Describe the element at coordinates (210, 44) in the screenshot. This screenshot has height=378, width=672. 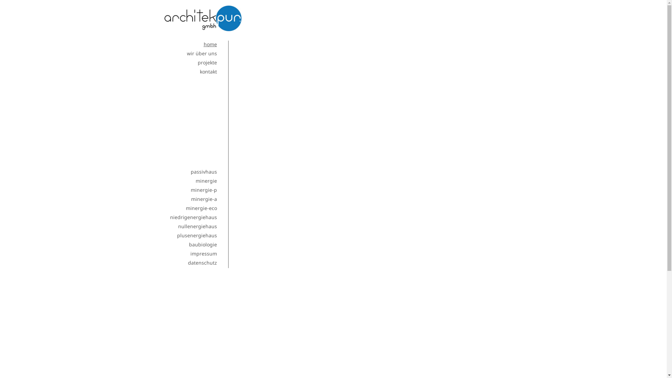
I see `home` at that location.